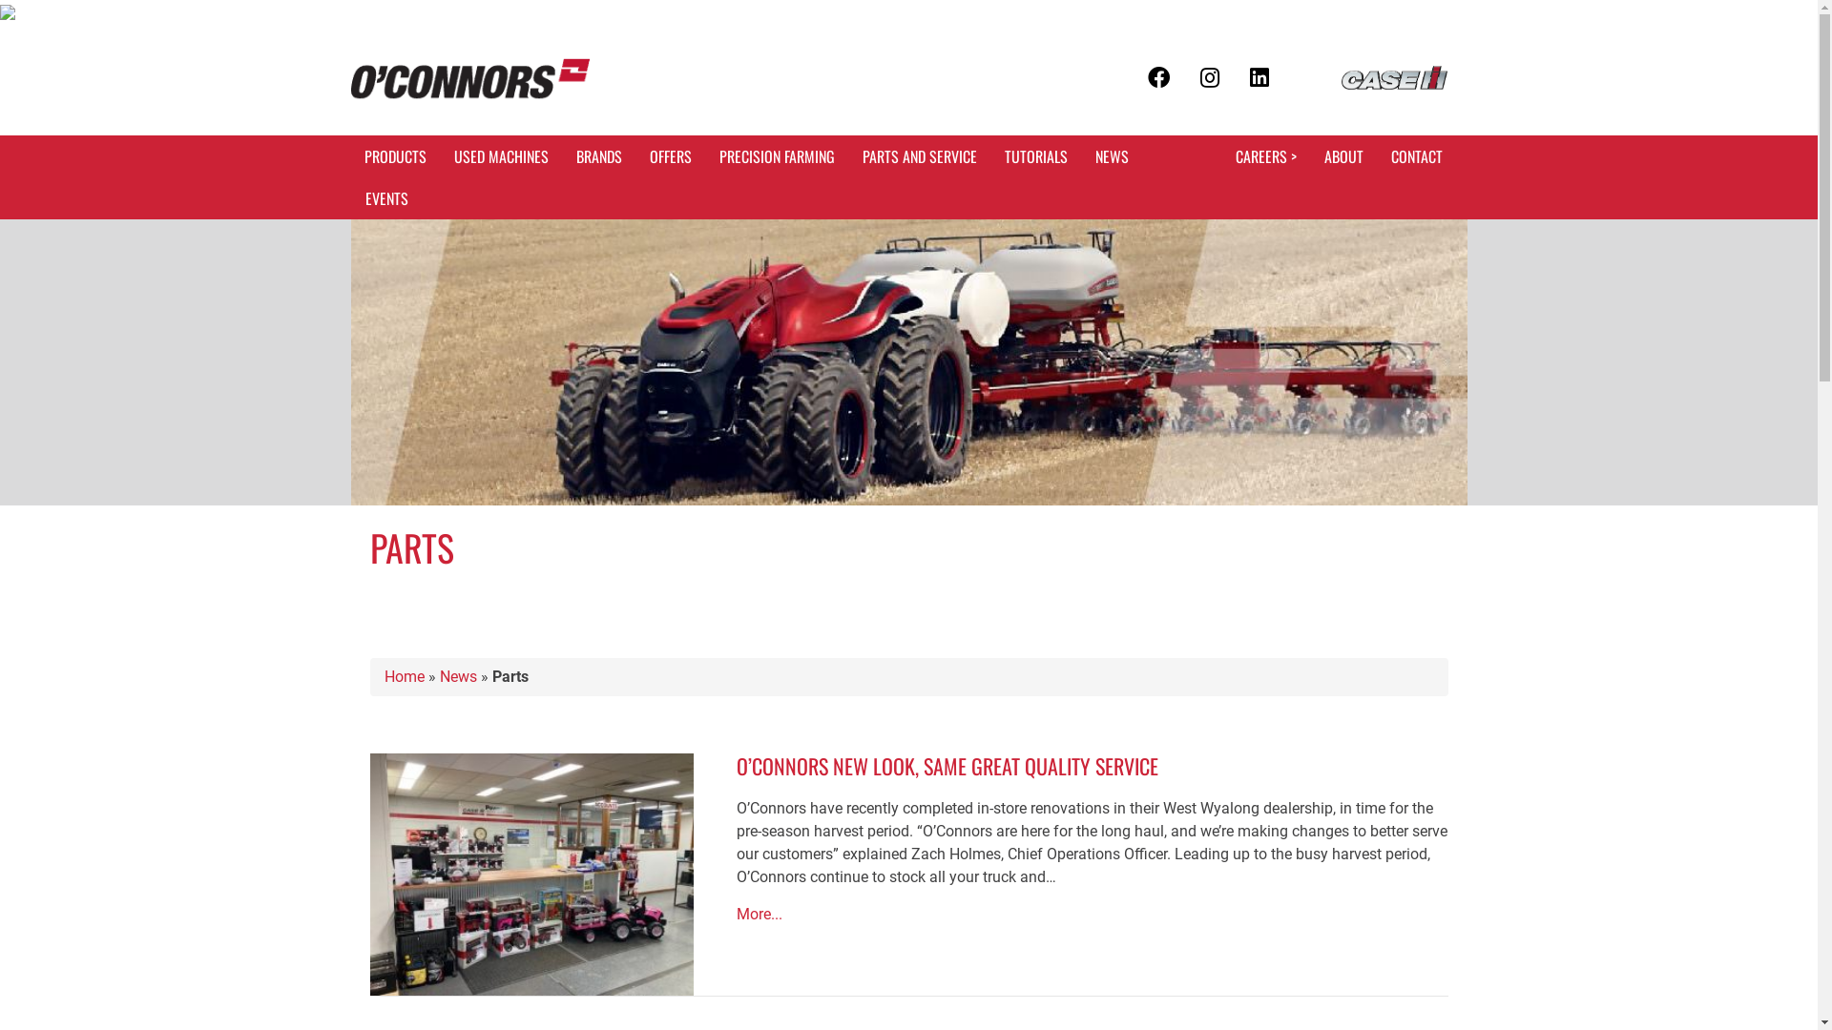 Image resolution: width=1832 pixels, height=1030 pixels. What do you see at coordinates (1113, 156) in the screenshot?
I see `NEWS` at bounding box center [1113, 156].